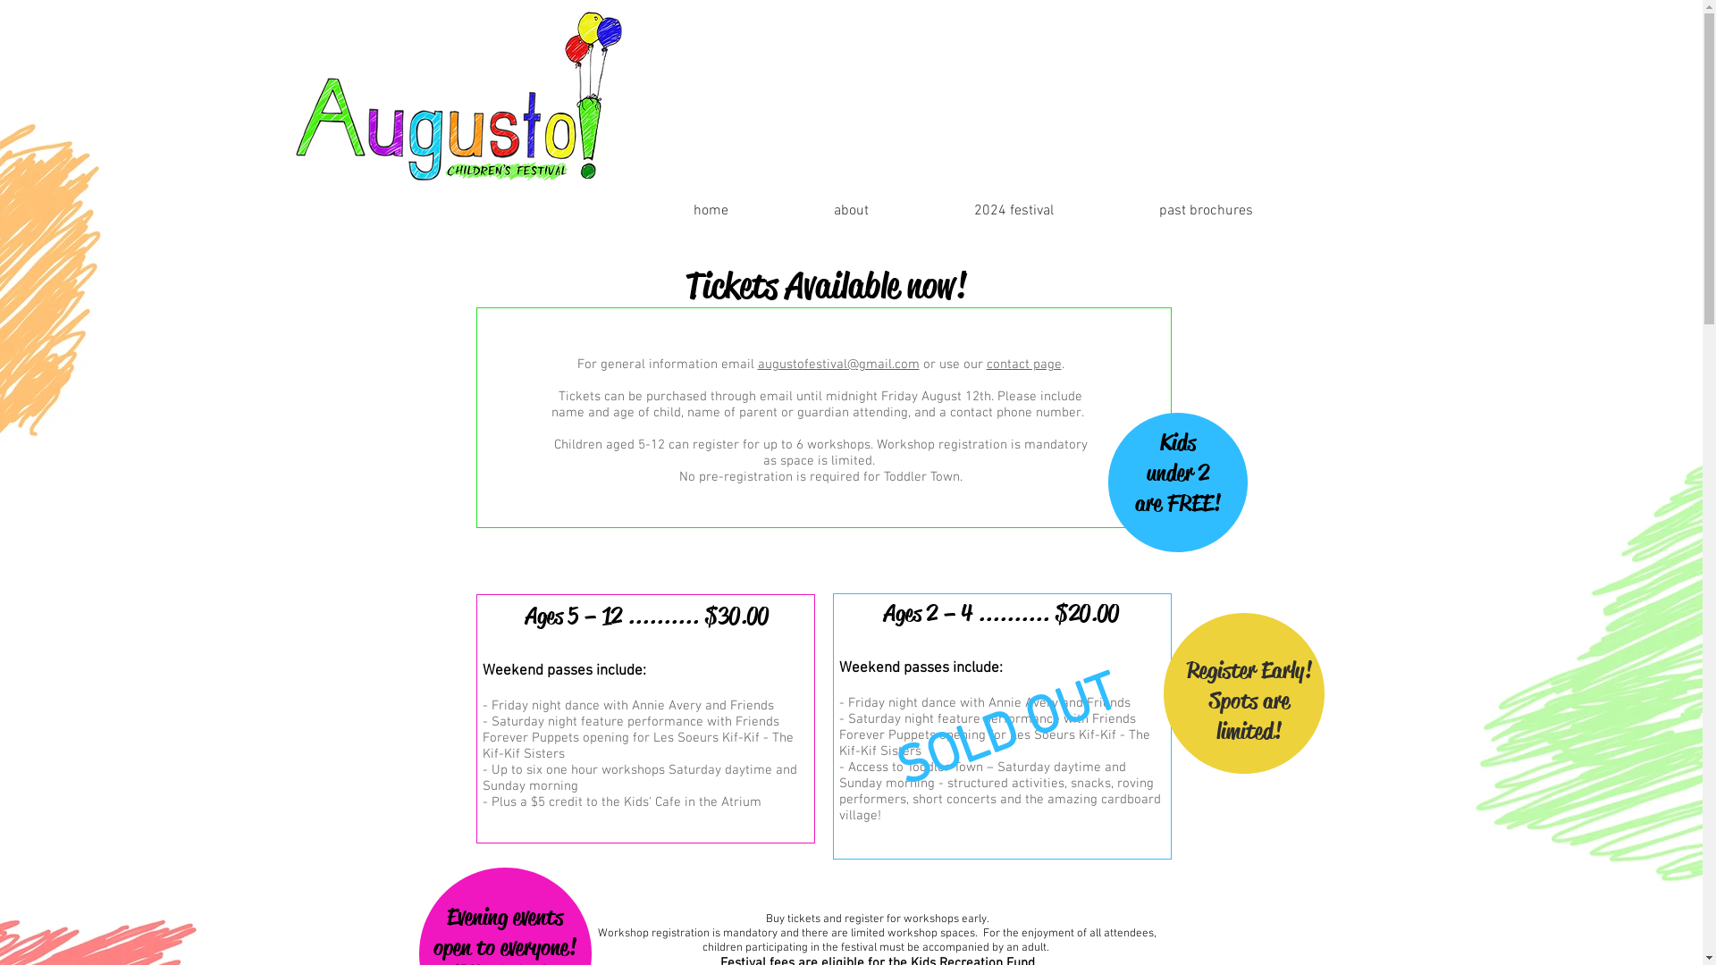 The width and height of the screenshot is (1716, 965). I want to click on past brochures, so click(1167, 211).